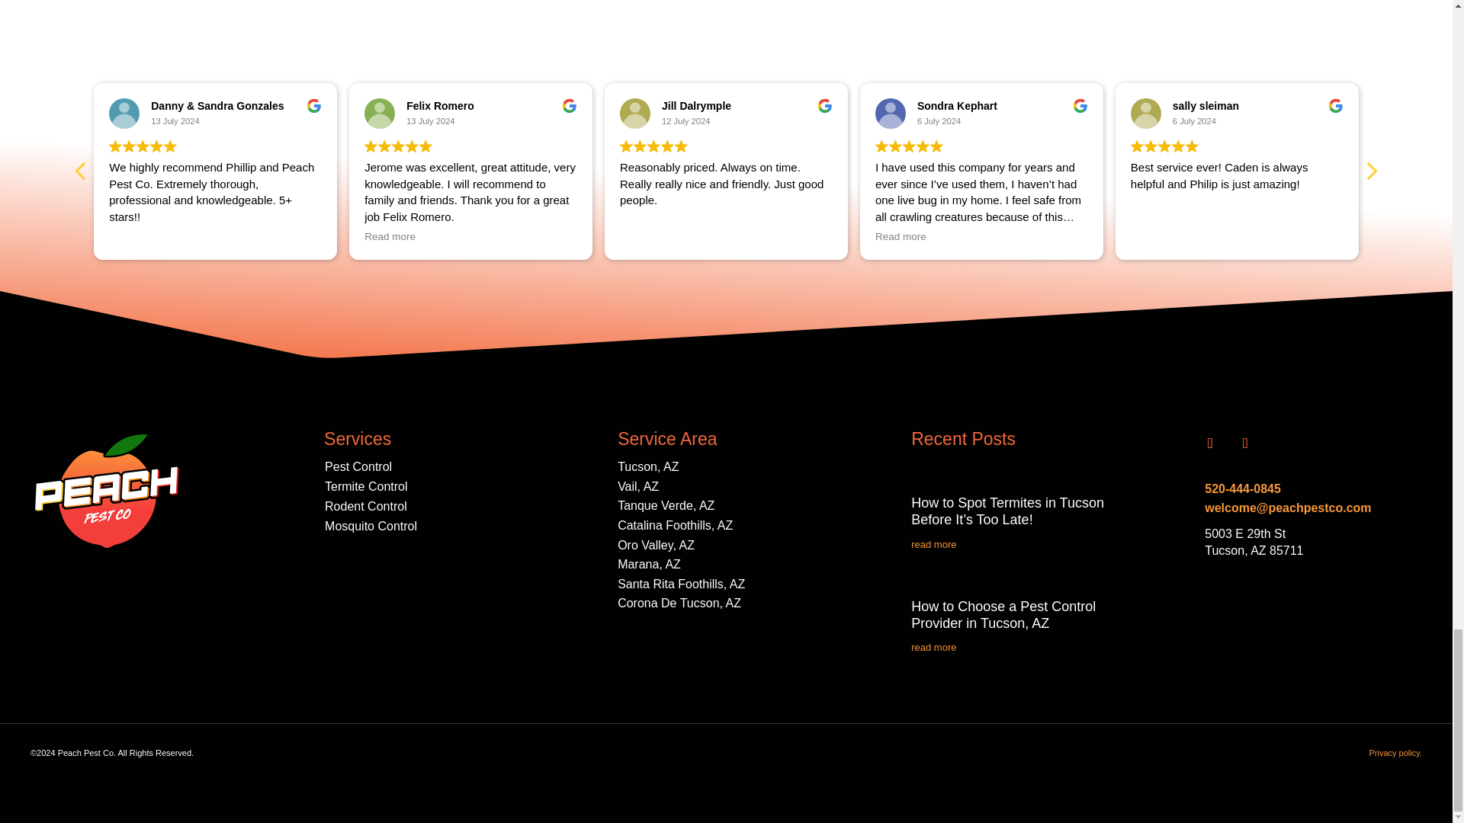 The height and width of the screenshot is (823, 1464). Describe the element at coordinates (1019, 544) in the screenshot. I see `read more` at that location.